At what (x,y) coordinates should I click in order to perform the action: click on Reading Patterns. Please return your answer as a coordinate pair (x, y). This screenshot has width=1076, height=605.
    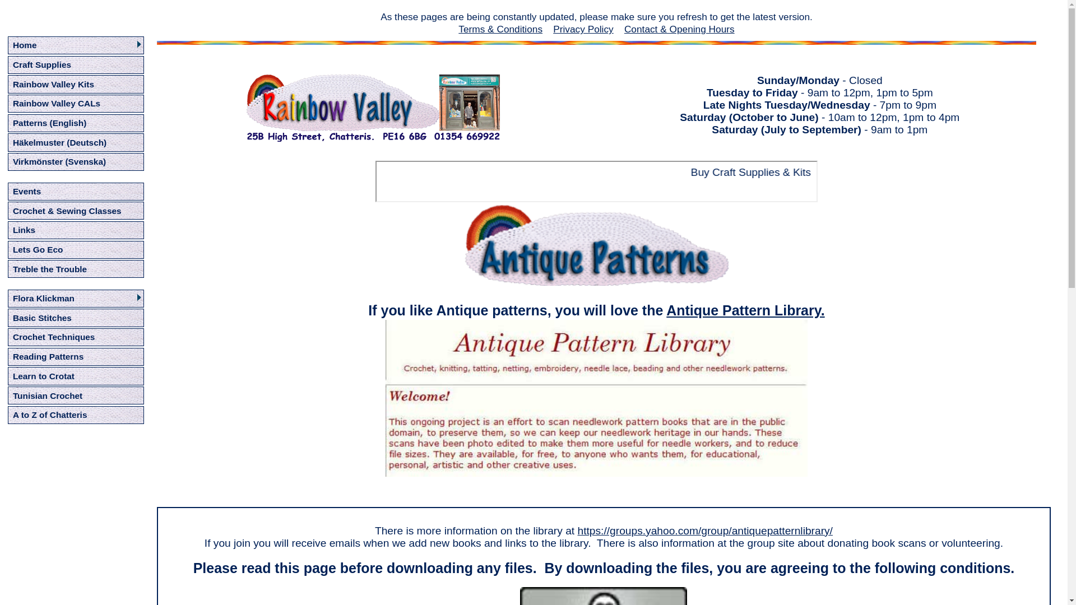
    Looking at the image, I should click on (48, 356).